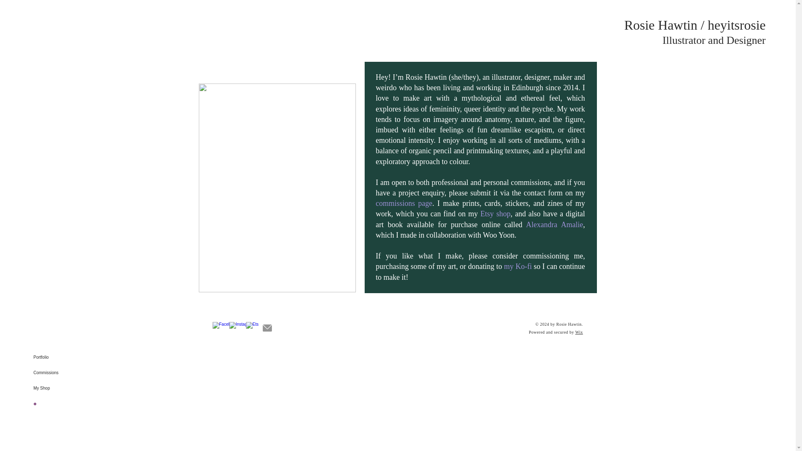  Describe the element at coordinates (554, 225) in the screenshot. I see `Alexandra Amalie` at that location.